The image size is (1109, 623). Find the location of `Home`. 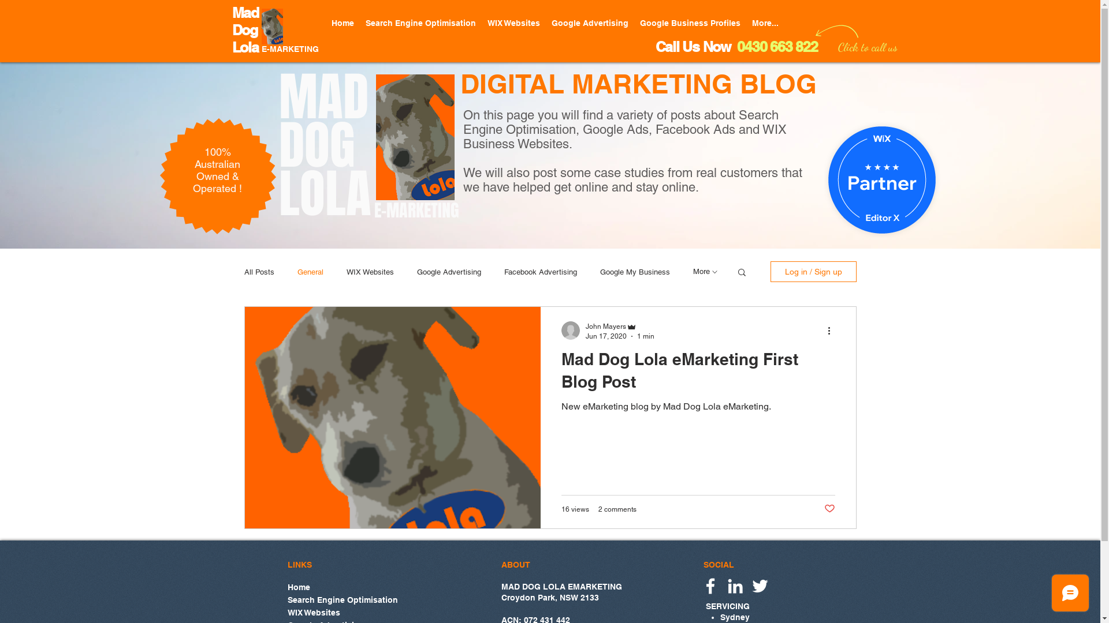

Home is located at coordinates (343, 23).